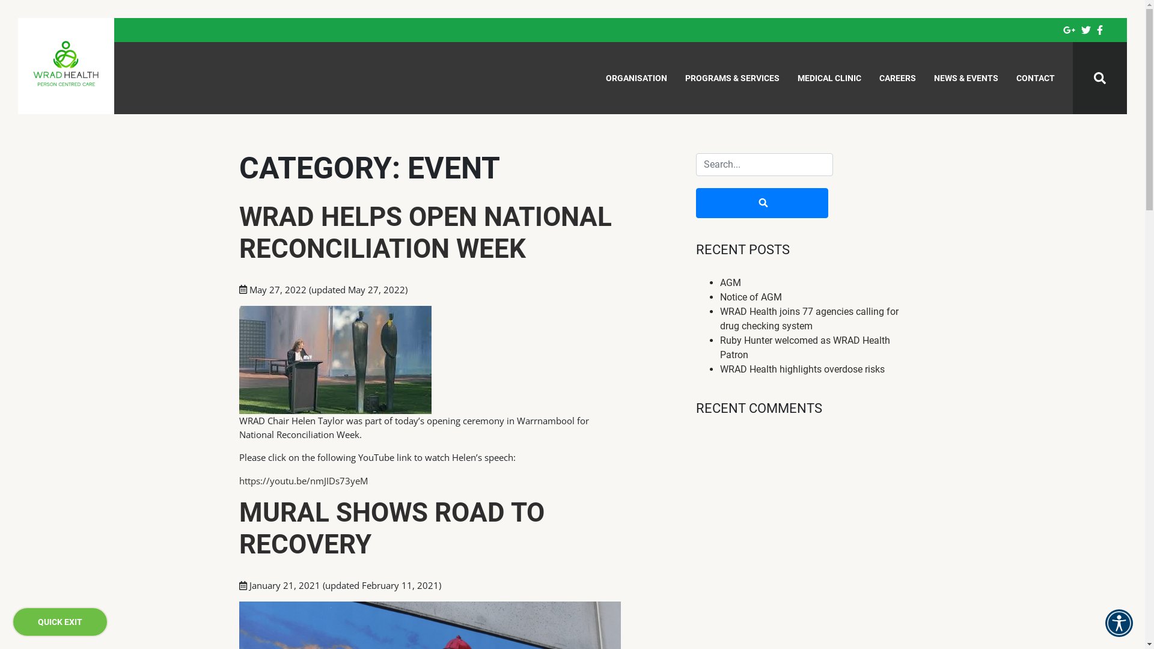  I want to click on CONTACT, so click(1036, 78).